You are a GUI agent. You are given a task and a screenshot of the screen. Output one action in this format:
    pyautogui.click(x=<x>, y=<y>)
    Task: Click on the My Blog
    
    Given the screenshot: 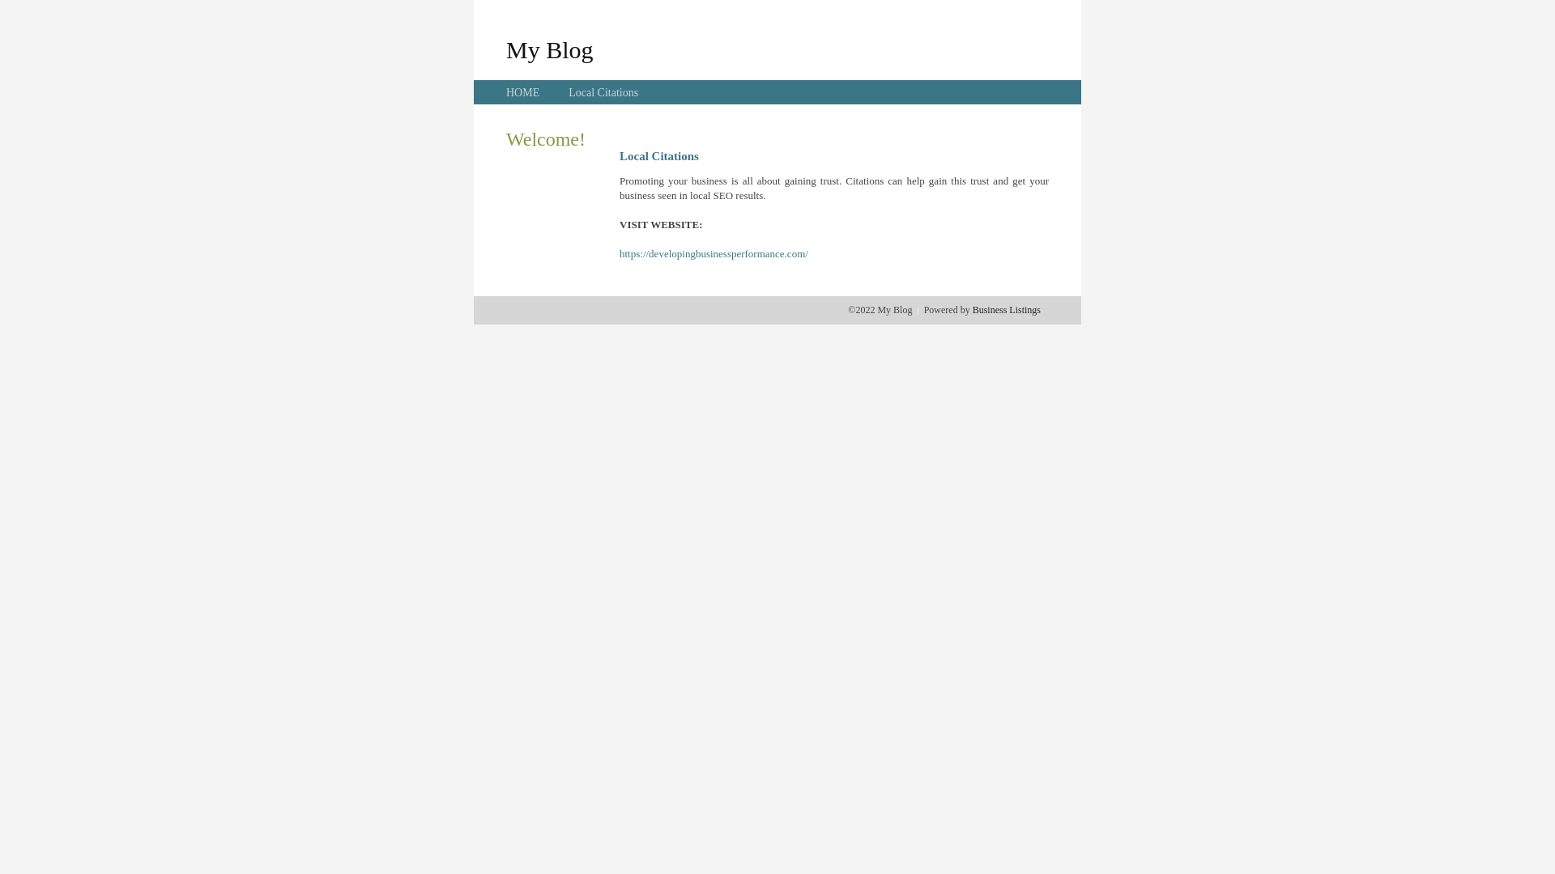 What is the action you would take?
    pyautogui.click(x=550, y=49)
    